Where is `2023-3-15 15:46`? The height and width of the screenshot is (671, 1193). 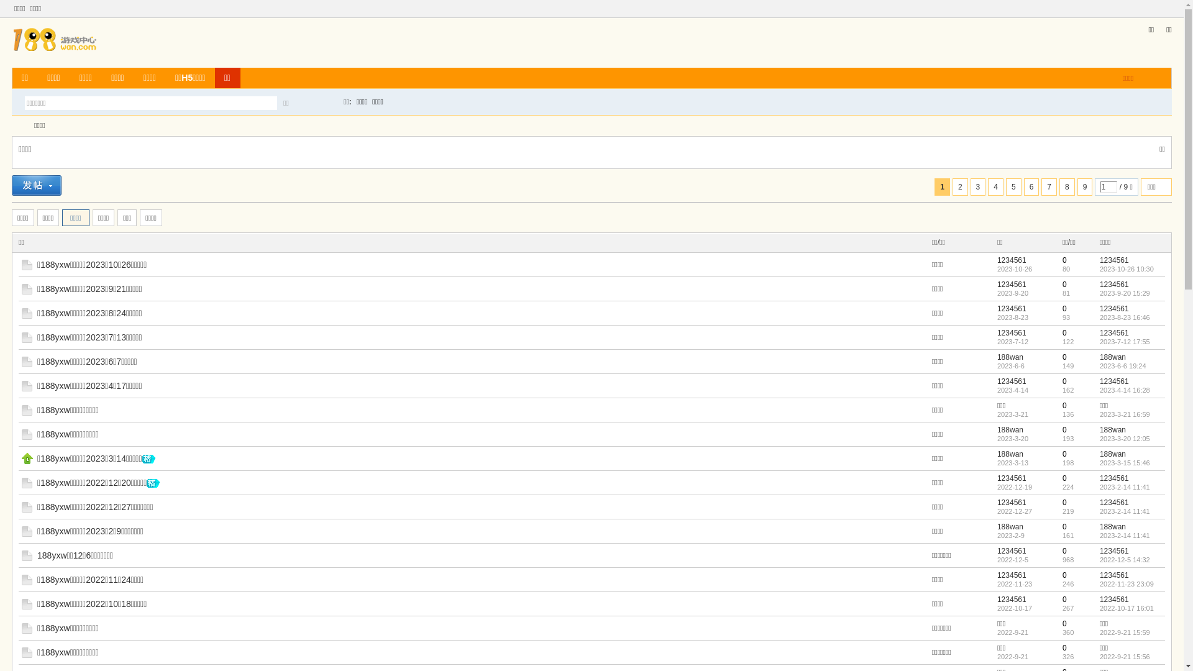 2023-3-15 15:46 is located at coordinates (1125, 463).